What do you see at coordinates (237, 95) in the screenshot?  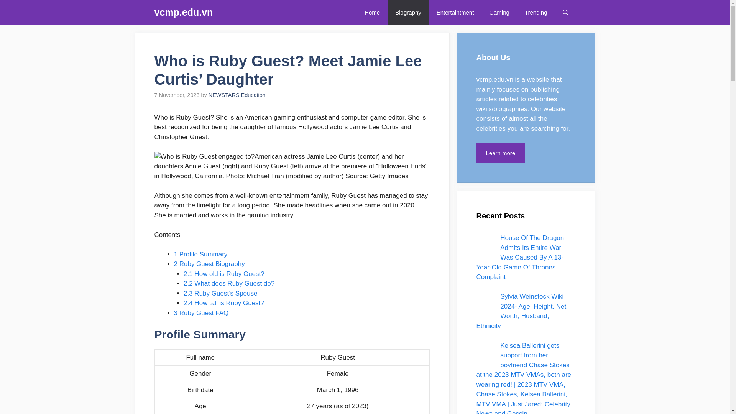 I see `NEWSTARS Education` at bounding box center [237, 95].